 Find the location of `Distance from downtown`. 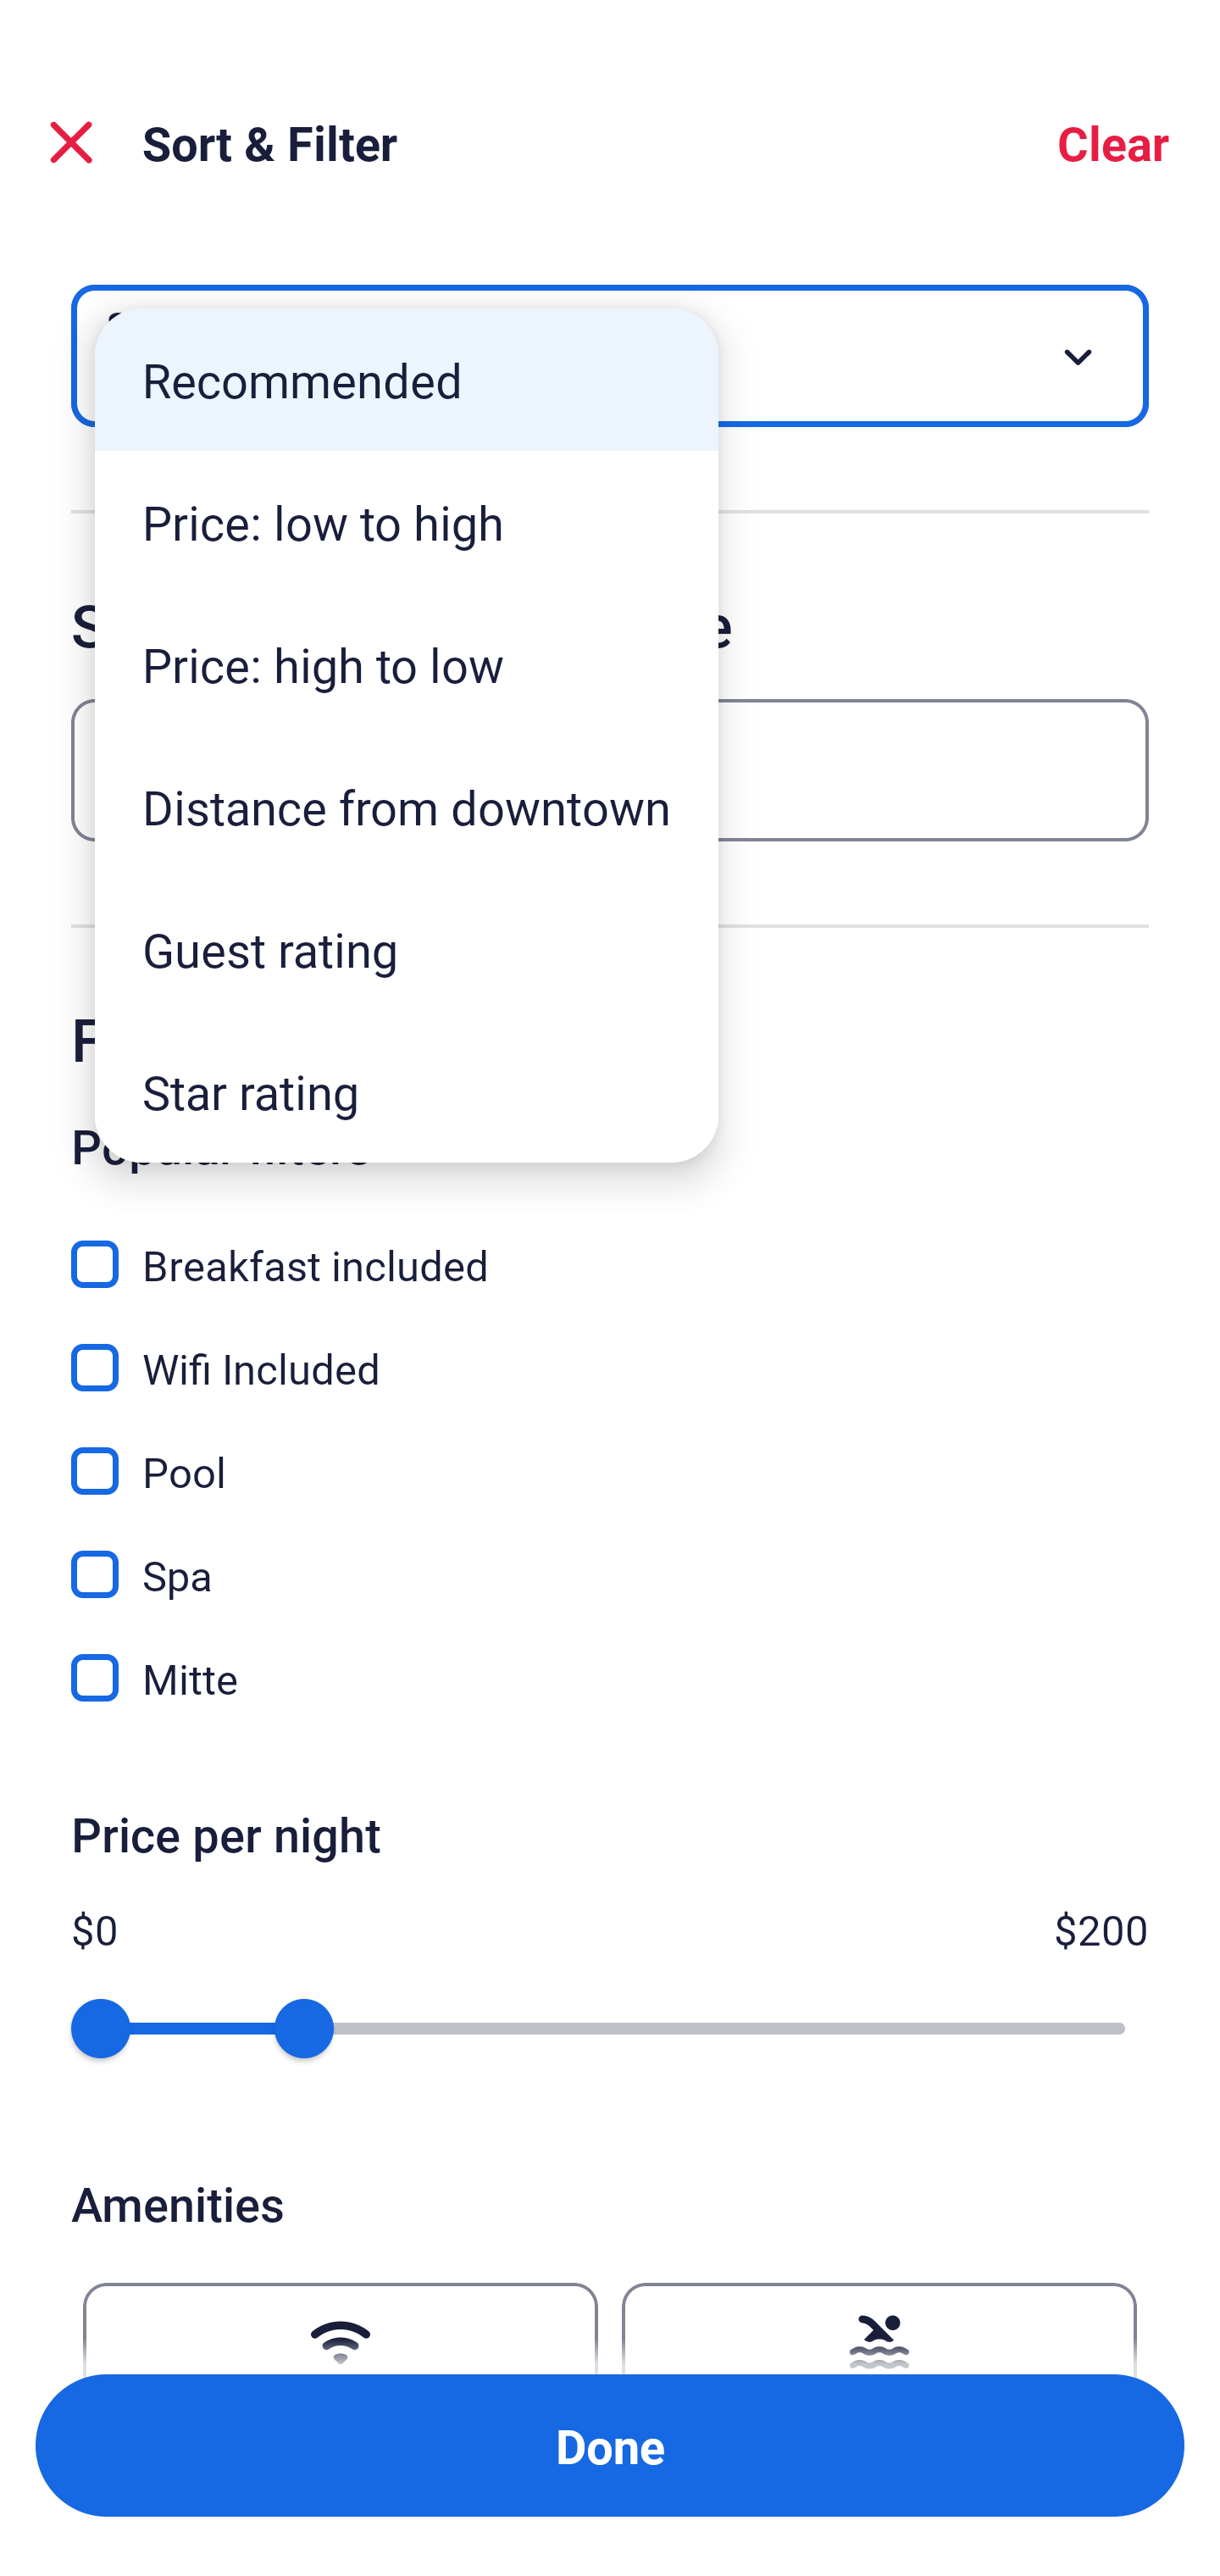

Distance from downtown is located at coordinates (407, 807).